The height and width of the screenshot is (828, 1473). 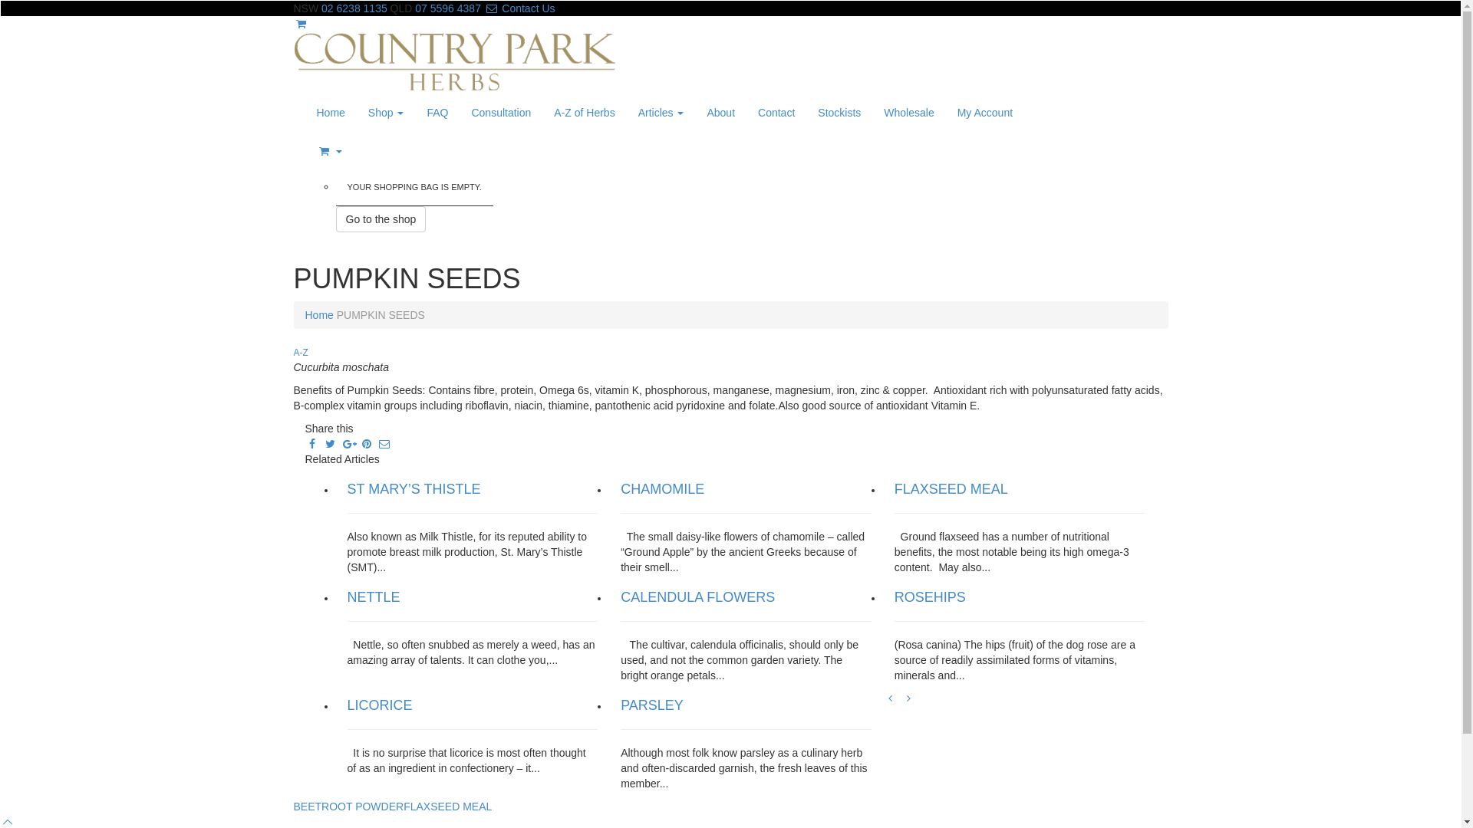 I want to click on Go to the shop, so click(x=381, y=219).